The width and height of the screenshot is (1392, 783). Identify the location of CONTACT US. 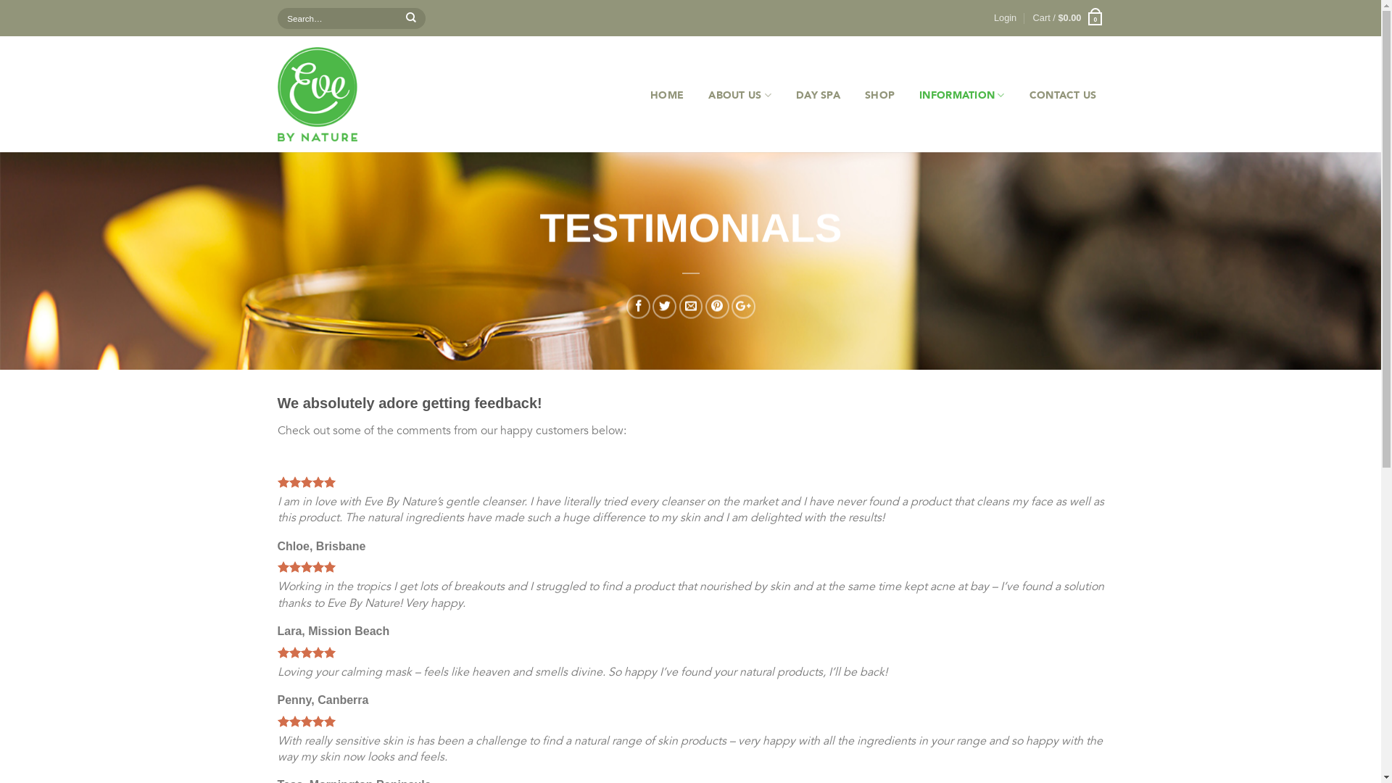
(1063, 96).